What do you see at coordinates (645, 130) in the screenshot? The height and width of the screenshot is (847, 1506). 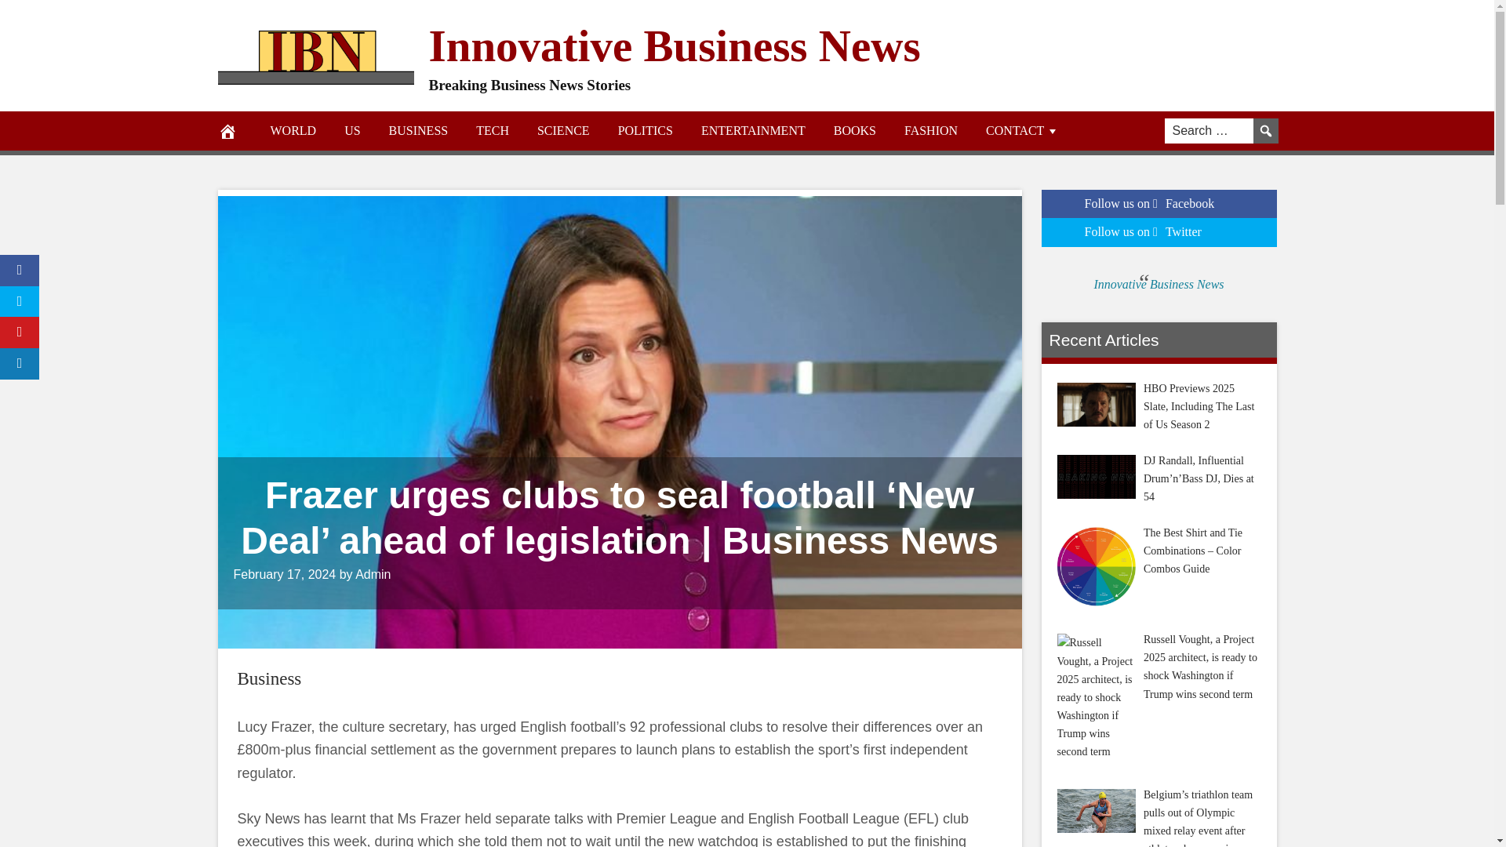 I see `POLITICS` at bounding box center [645, 130].